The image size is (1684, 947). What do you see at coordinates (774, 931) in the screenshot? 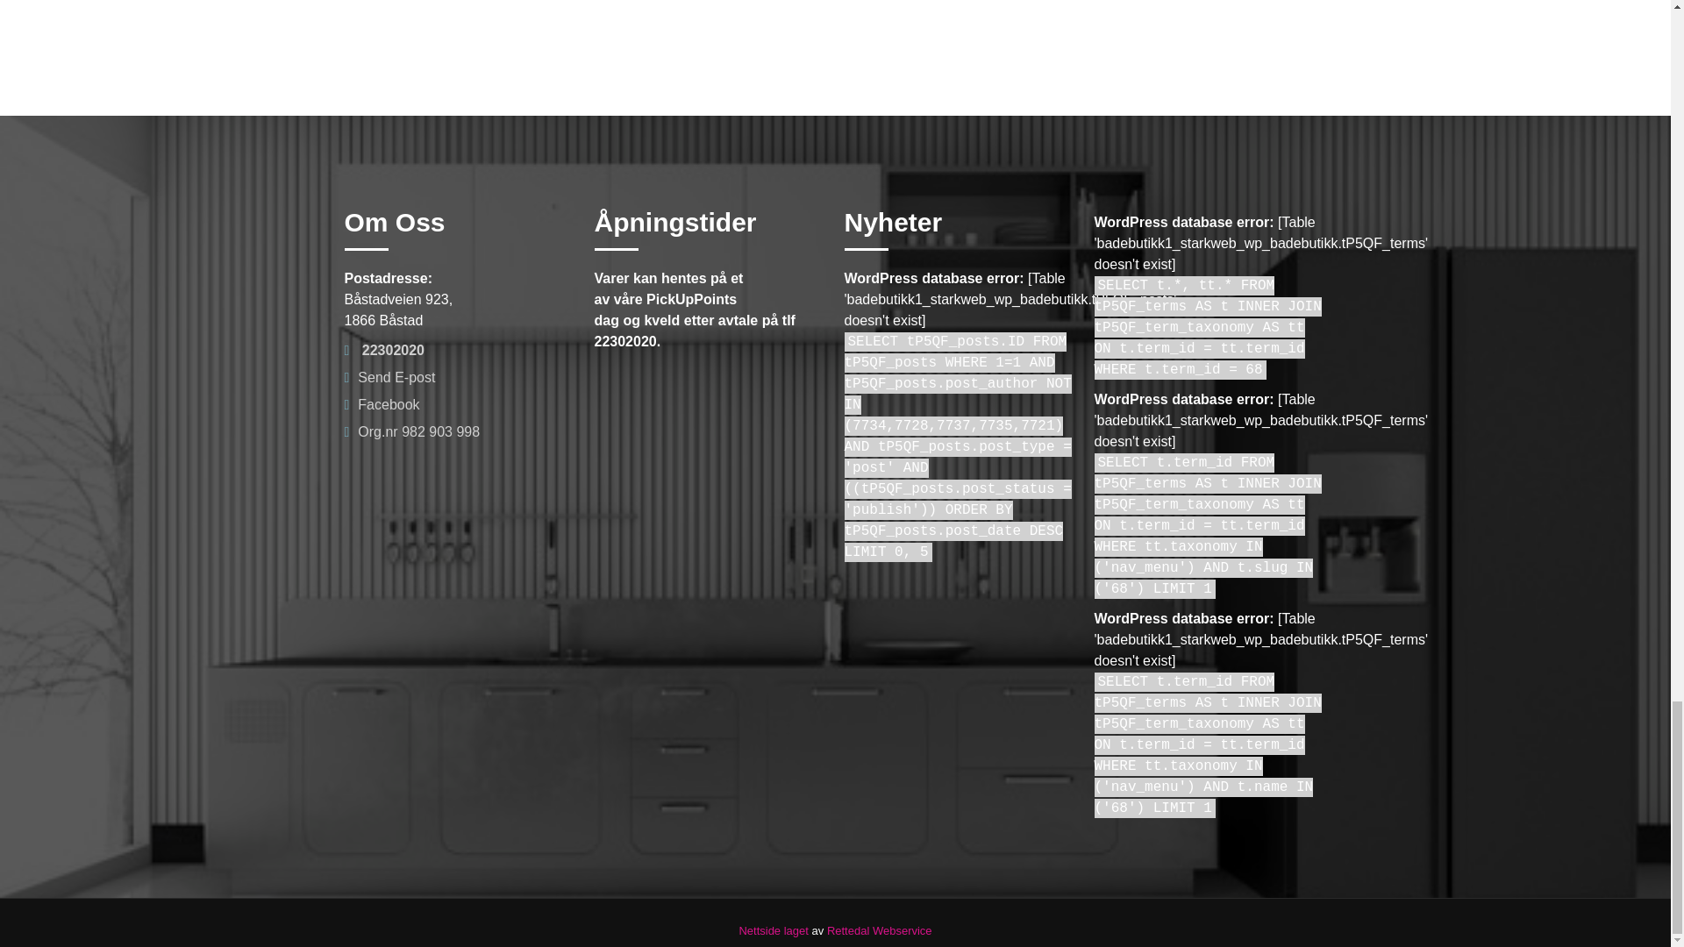
I see `Nettside laget` at bounding box center [774, 931].